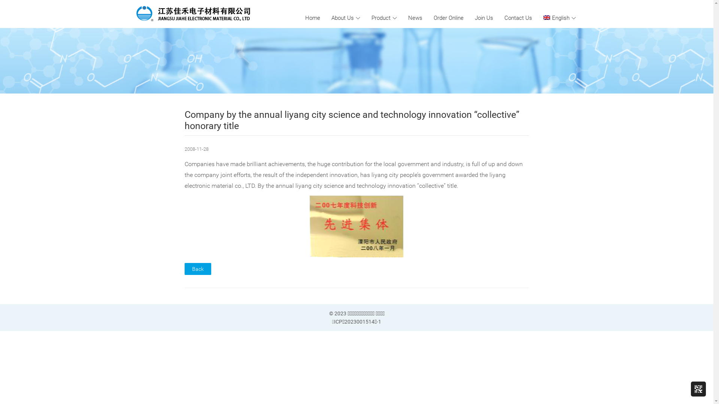 Image resolution: width=719 pixels, height=404 pixels. I want to click on 2008-11-28, so click(197, 149).